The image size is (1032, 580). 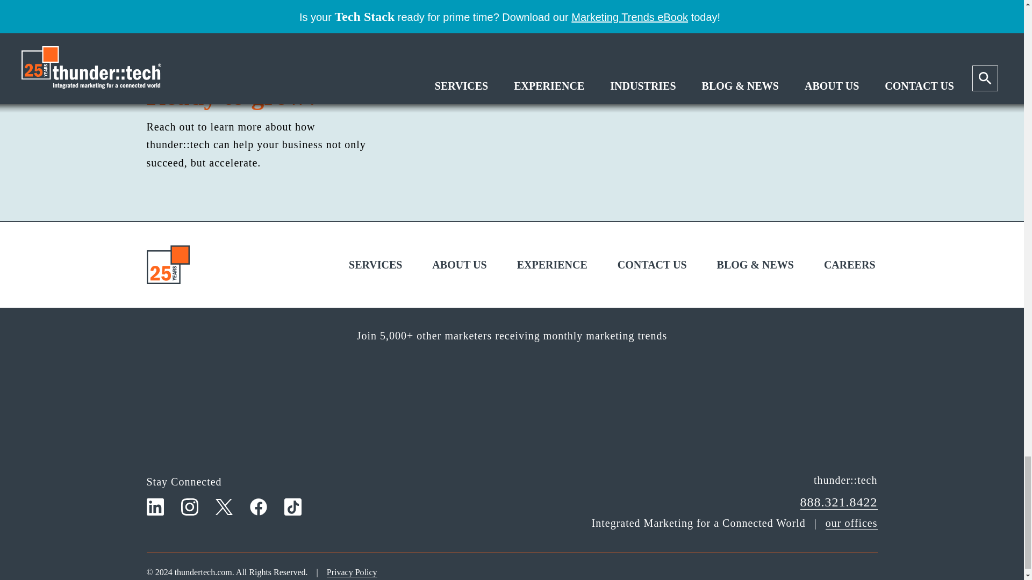 I want to click on CAREERS, so click(x=849, y=264).